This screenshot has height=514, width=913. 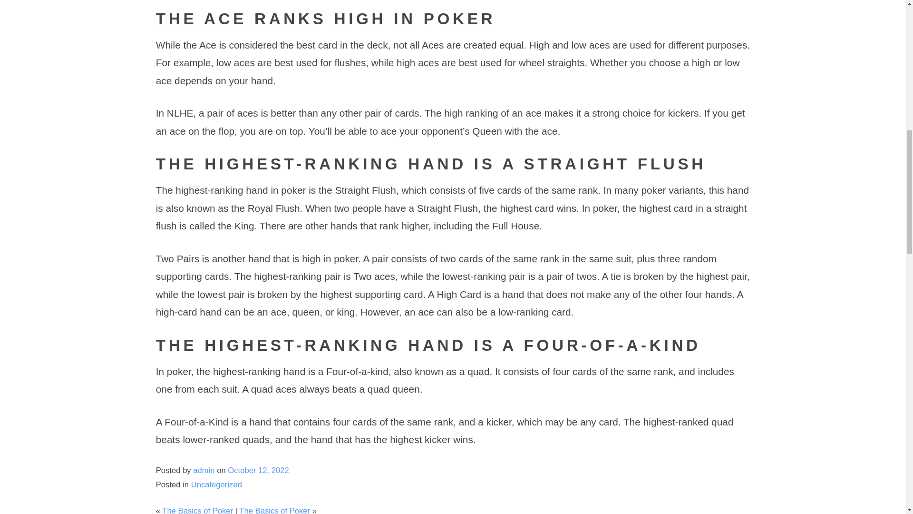 What do you see at coordinates (197, 510) in the screenshot?
I see `The Basics of Poker` at bounding box center [197, 510].